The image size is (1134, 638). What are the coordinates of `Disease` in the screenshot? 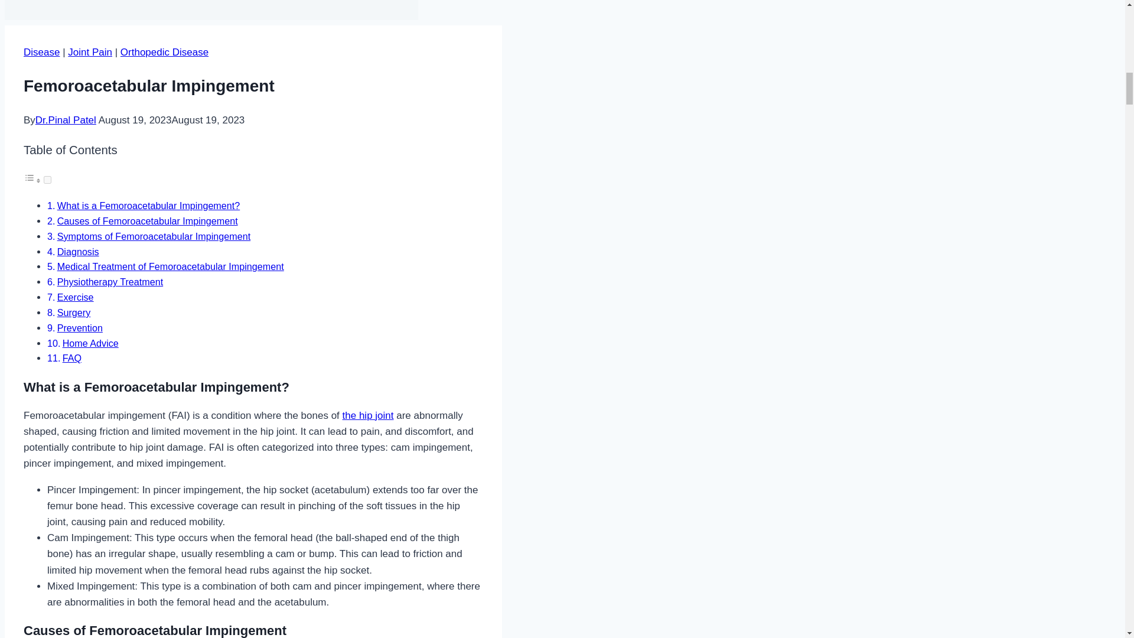 It's located at (41, 52).